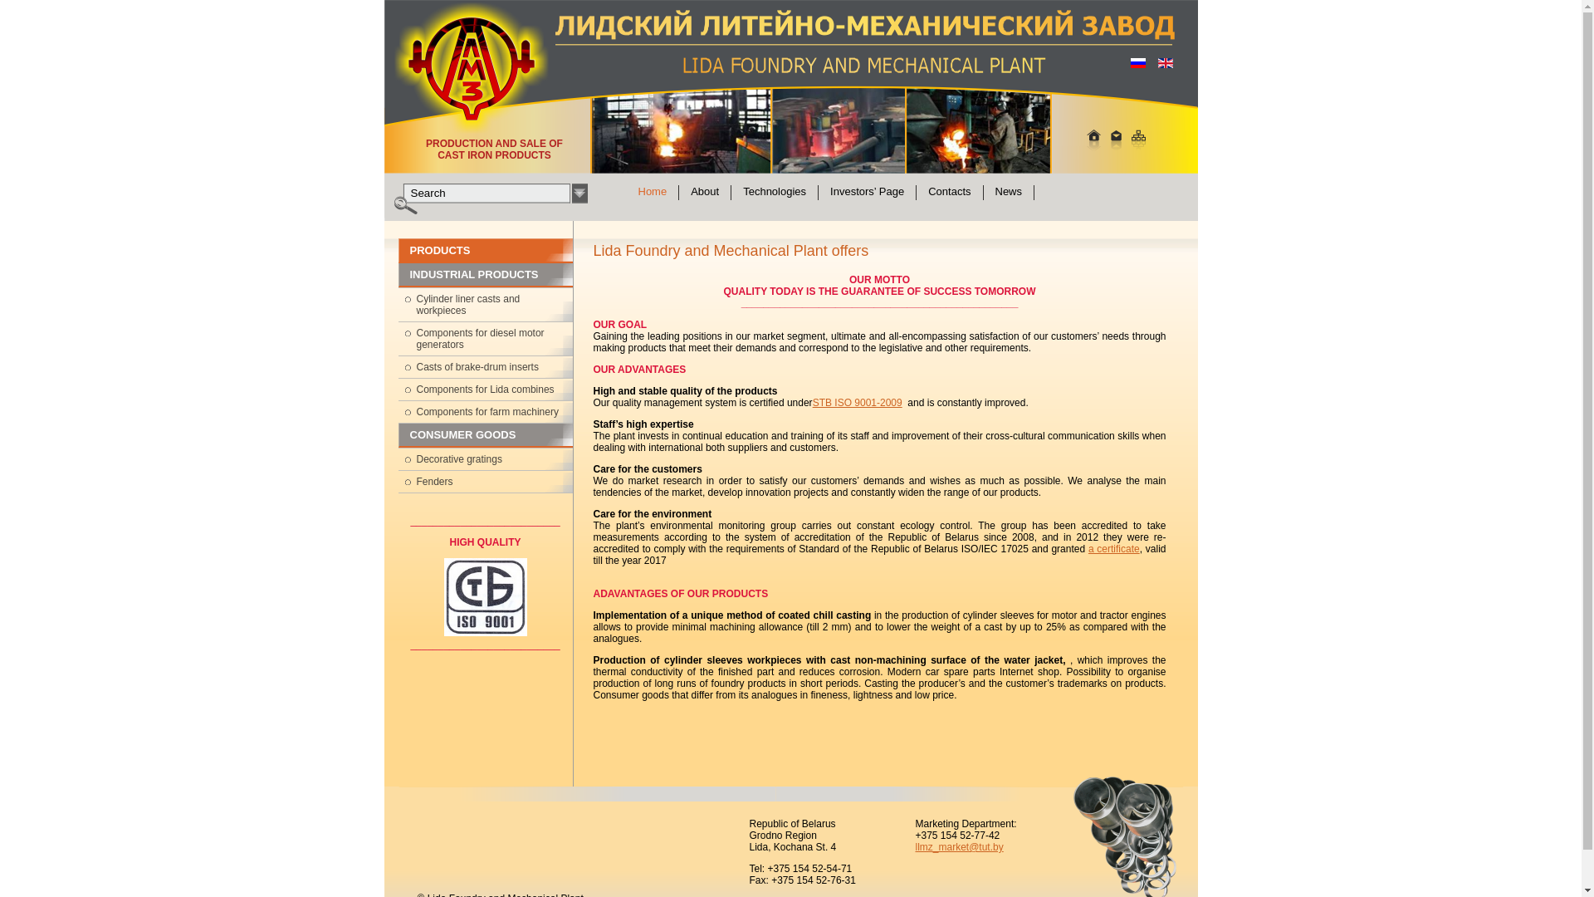 The height and width of the screenshot is (897, 1594). I want to click on Components for diesel motor generators, so click(486, 339).